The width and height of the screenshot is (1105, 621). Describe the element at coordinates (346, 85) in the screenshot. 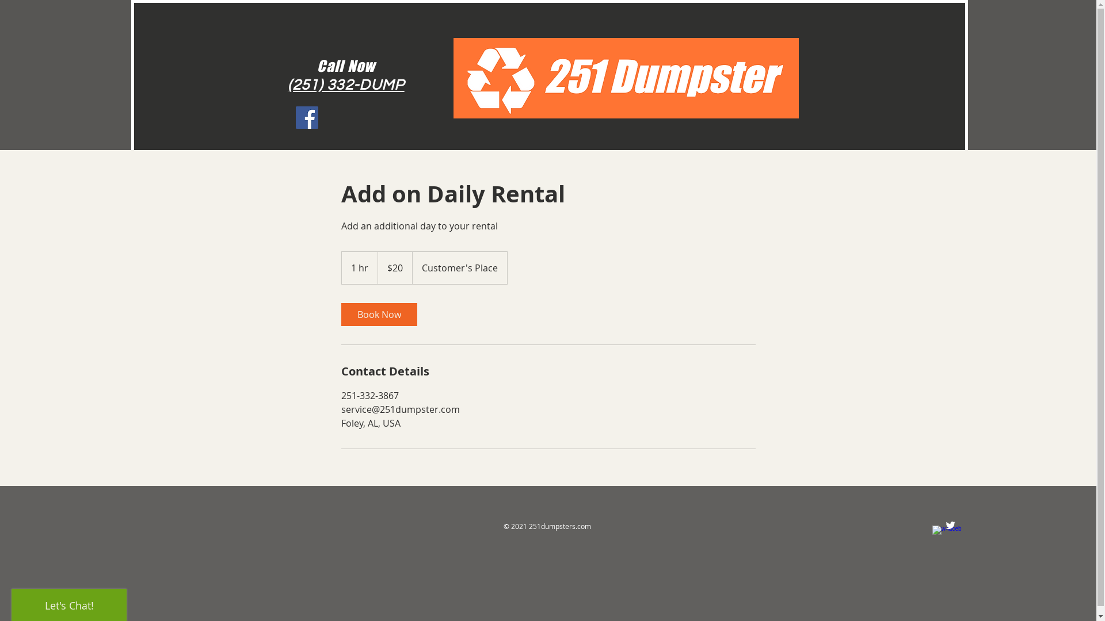

I see `(251) 332-DUMP` at that location.